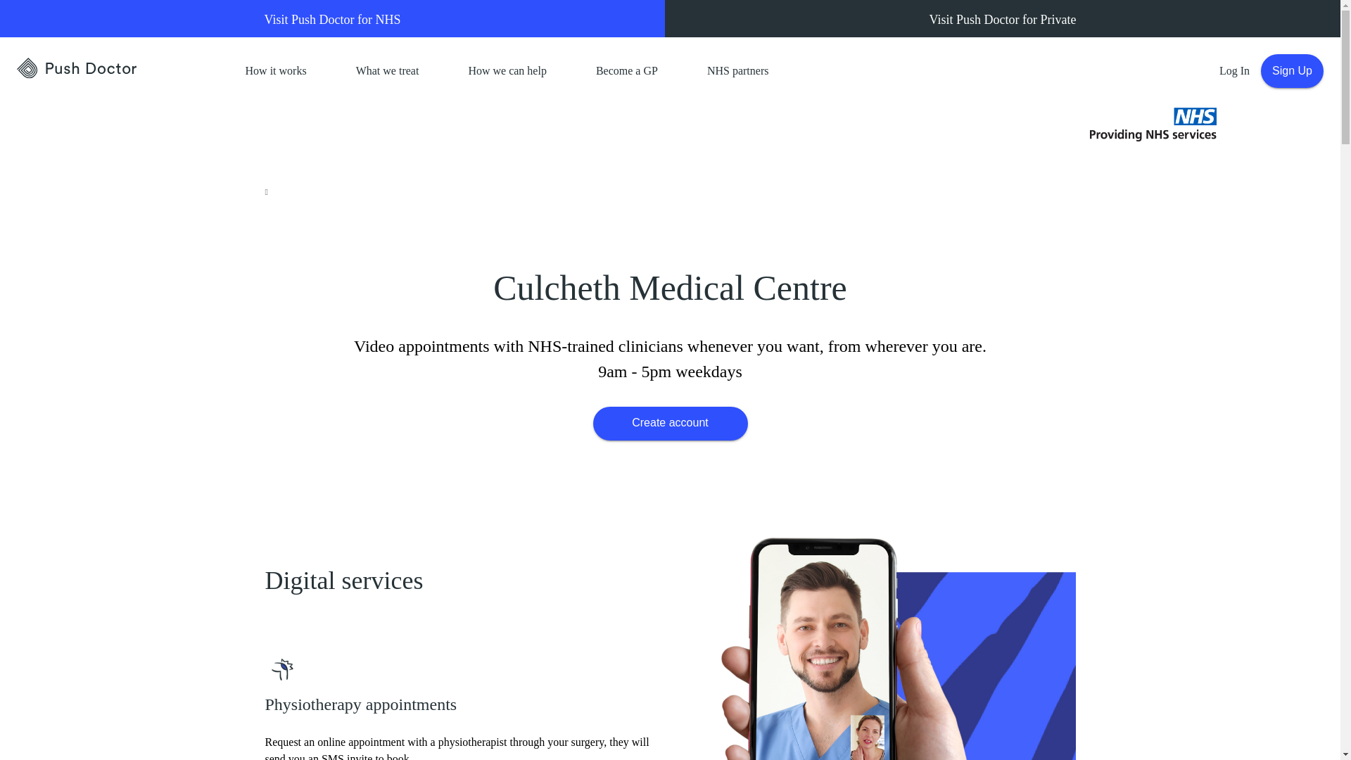 Image resolution: width=1351 pixels, height=760 pixels. I want to click on Learn how to become a GP at PushDoctor, so click(626, 70).